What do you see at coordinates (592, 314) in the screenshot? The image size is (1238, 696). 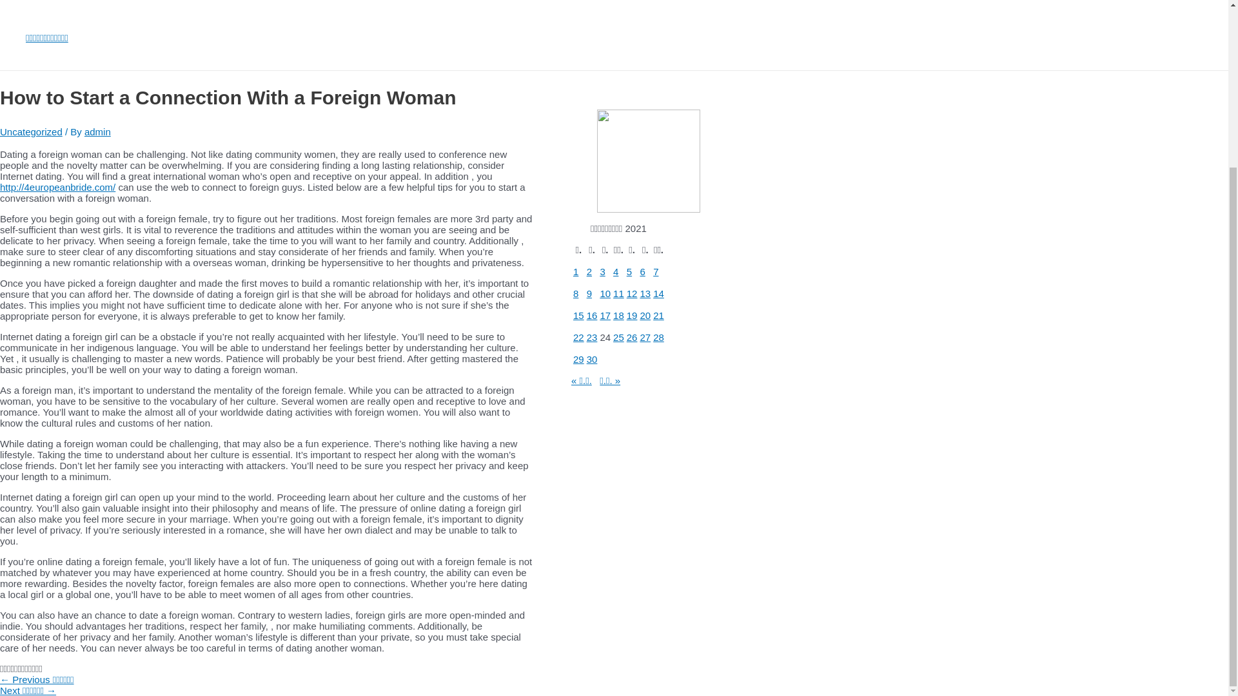 I see `16` at bounding box center [592, 314].